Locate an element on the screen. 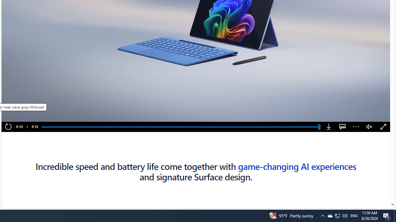 This screenshot has width=396, height=222. Fullscreen is located at coordinates (383, 127).